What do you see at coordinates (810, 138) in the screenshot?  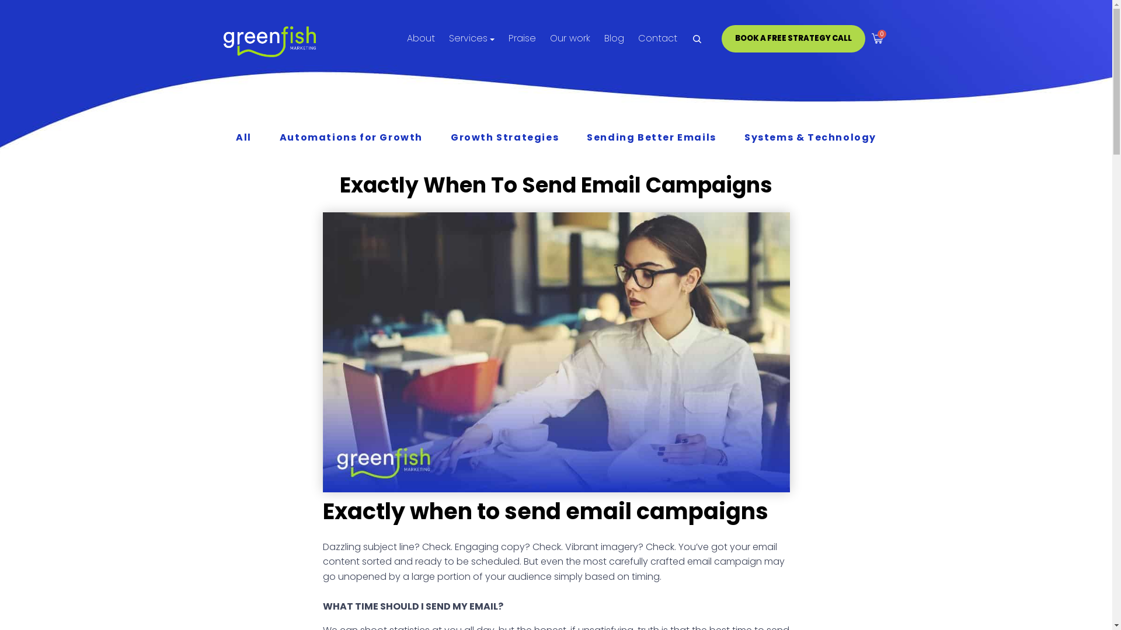 I see `Systems & Technology` at bounding box center [810, 138].